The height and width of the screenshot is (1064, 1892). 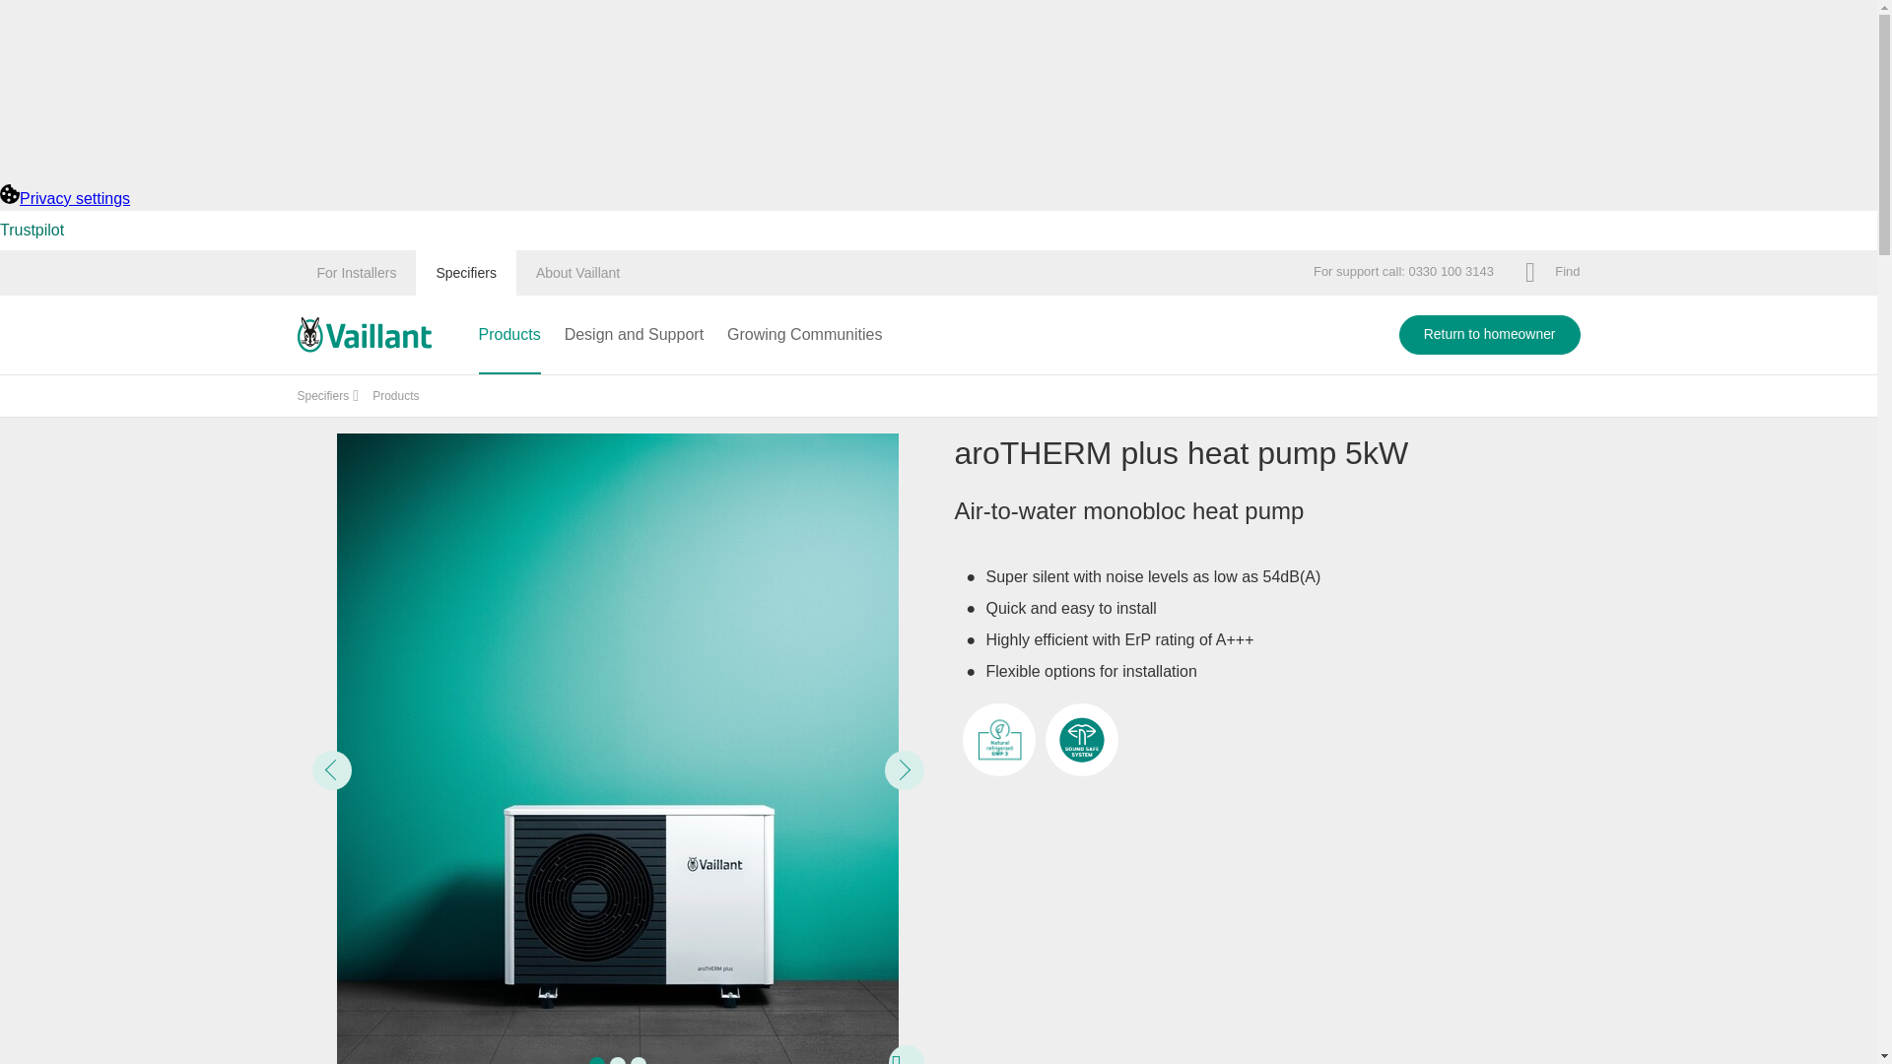 What do you see at coordinates (364, 334) in the screenshot?
I see `Vaillant` at bounding box center [364, 334].